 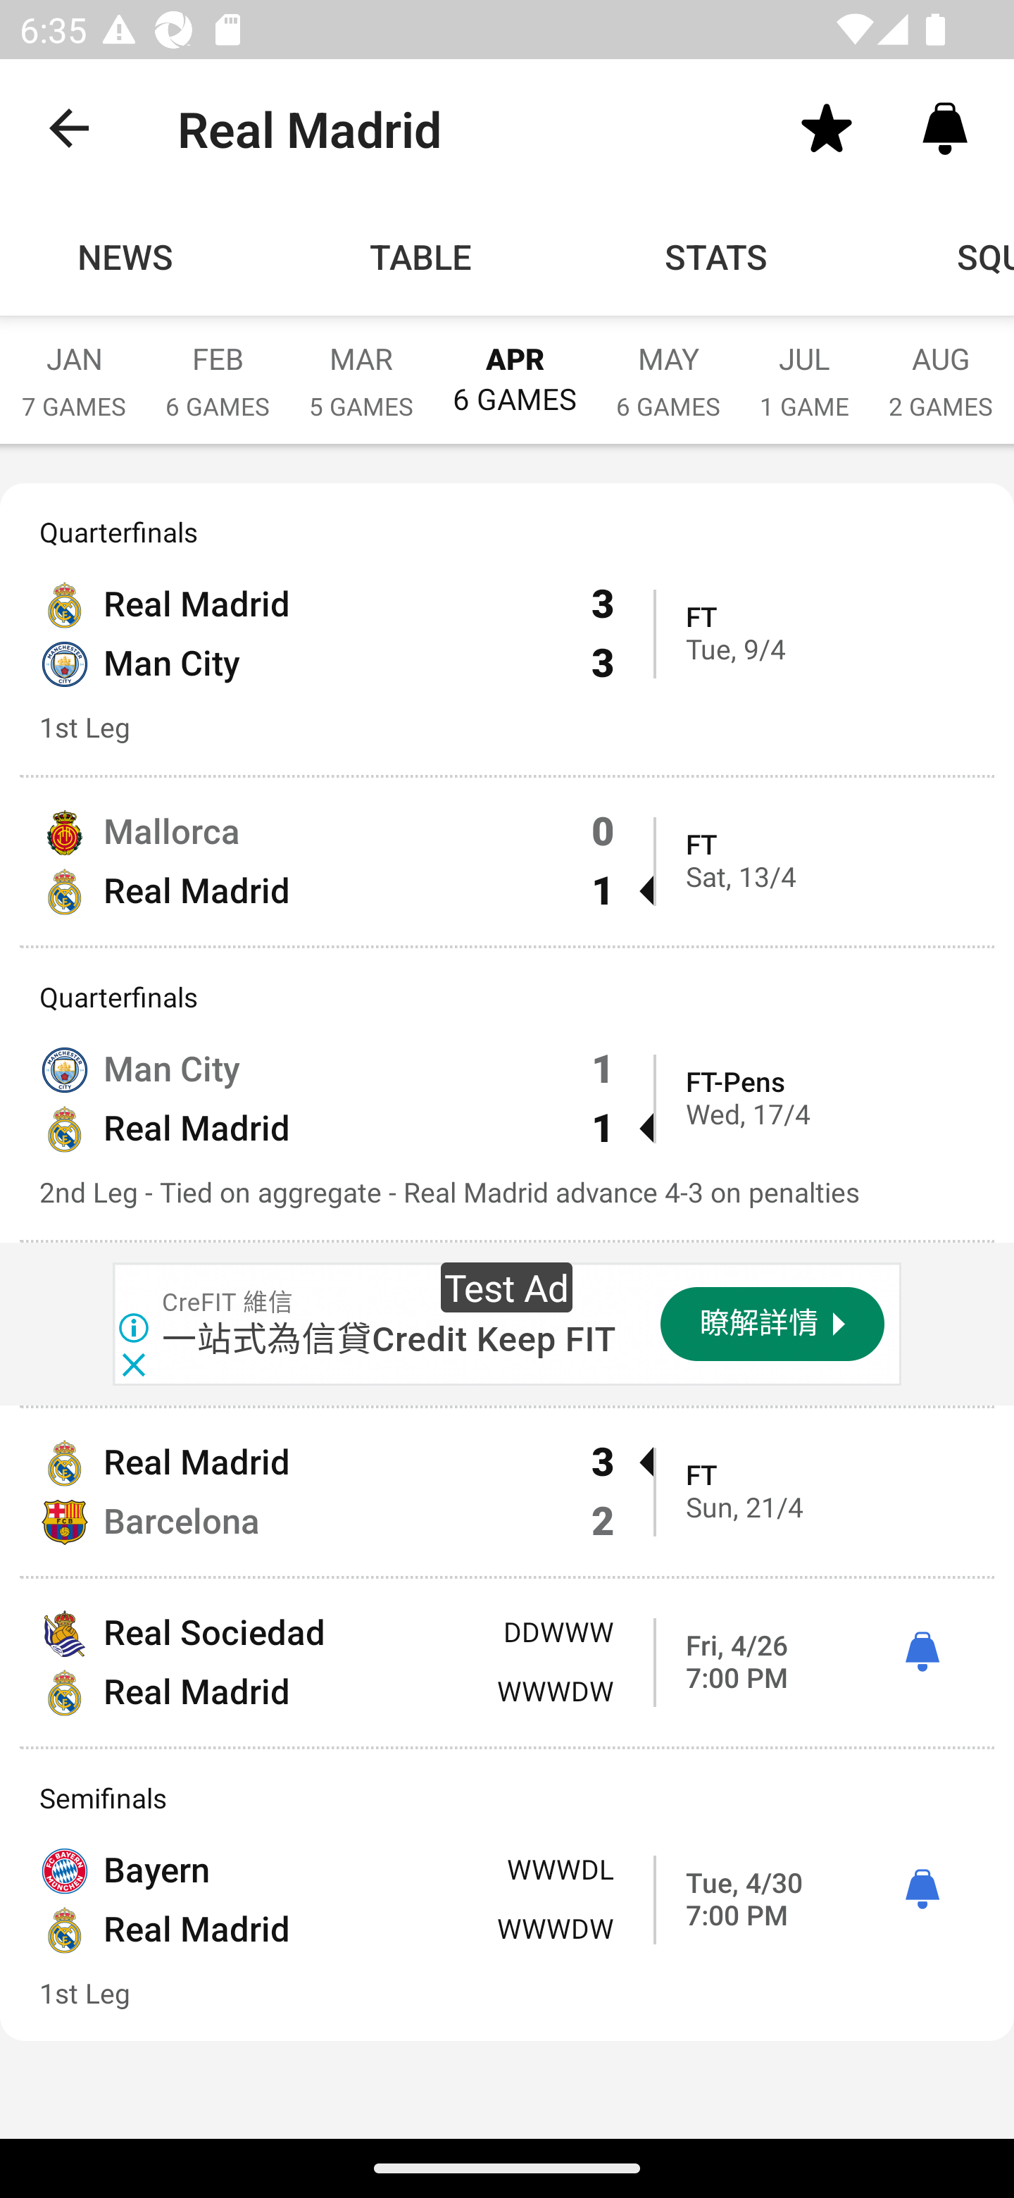 What do you see at coordinates (827, 127) in the screenshot?
I see `Favorite toggle` at bounding box center [827, 127].